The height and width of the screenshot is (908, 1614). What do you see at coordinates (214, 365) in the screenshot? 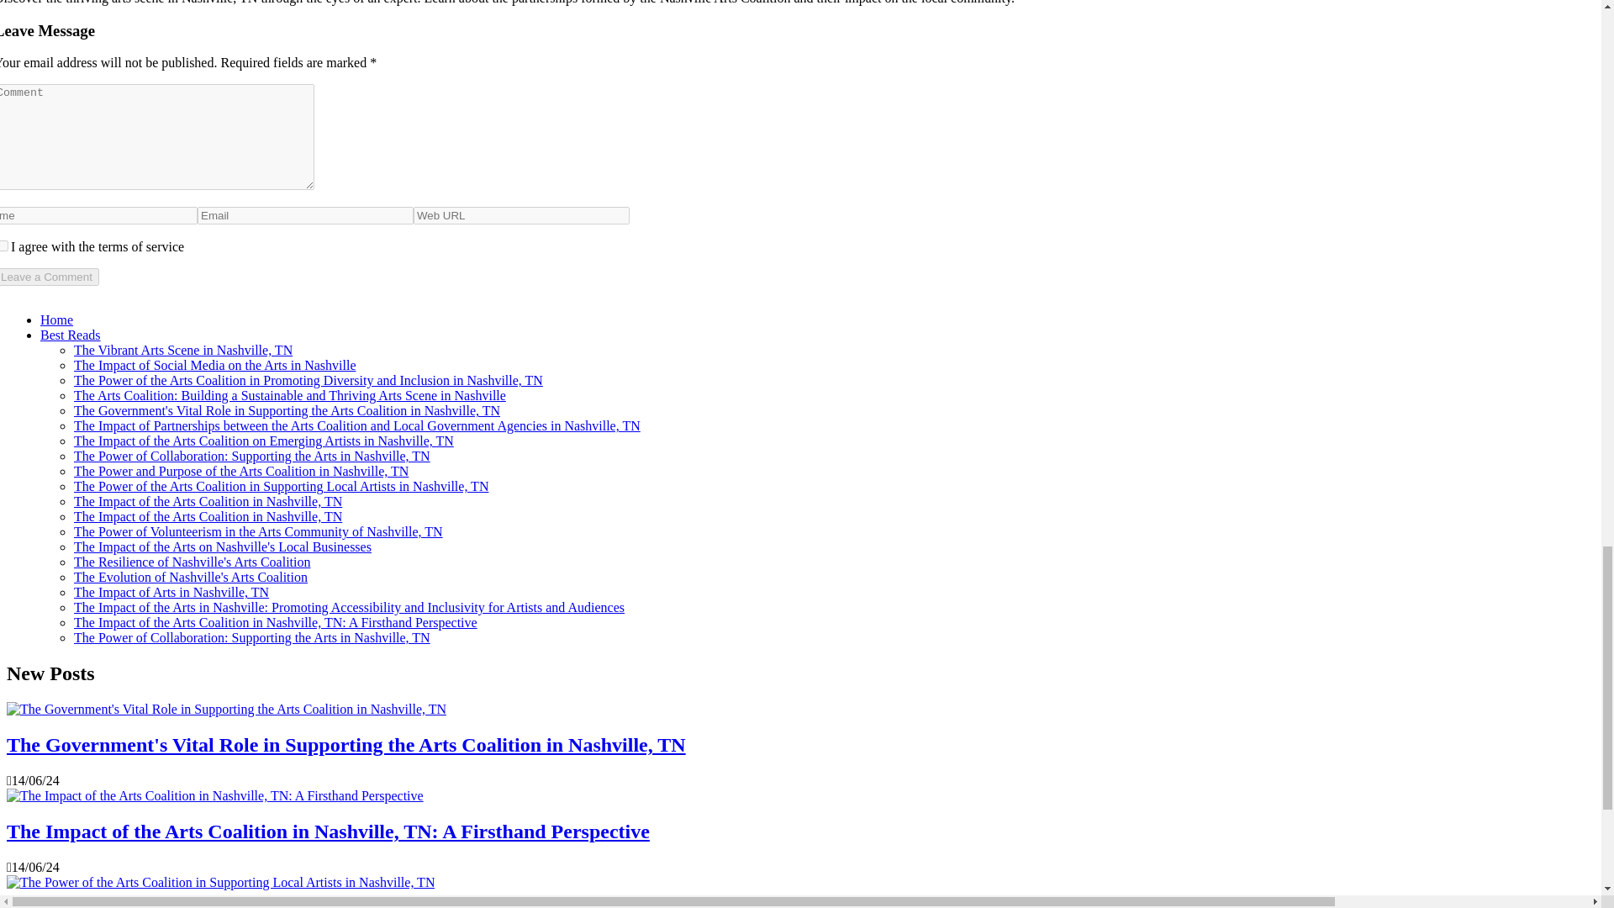
I see `The Impact of Social Media on the Arts in Nashville` at bounding box center [214, 365].